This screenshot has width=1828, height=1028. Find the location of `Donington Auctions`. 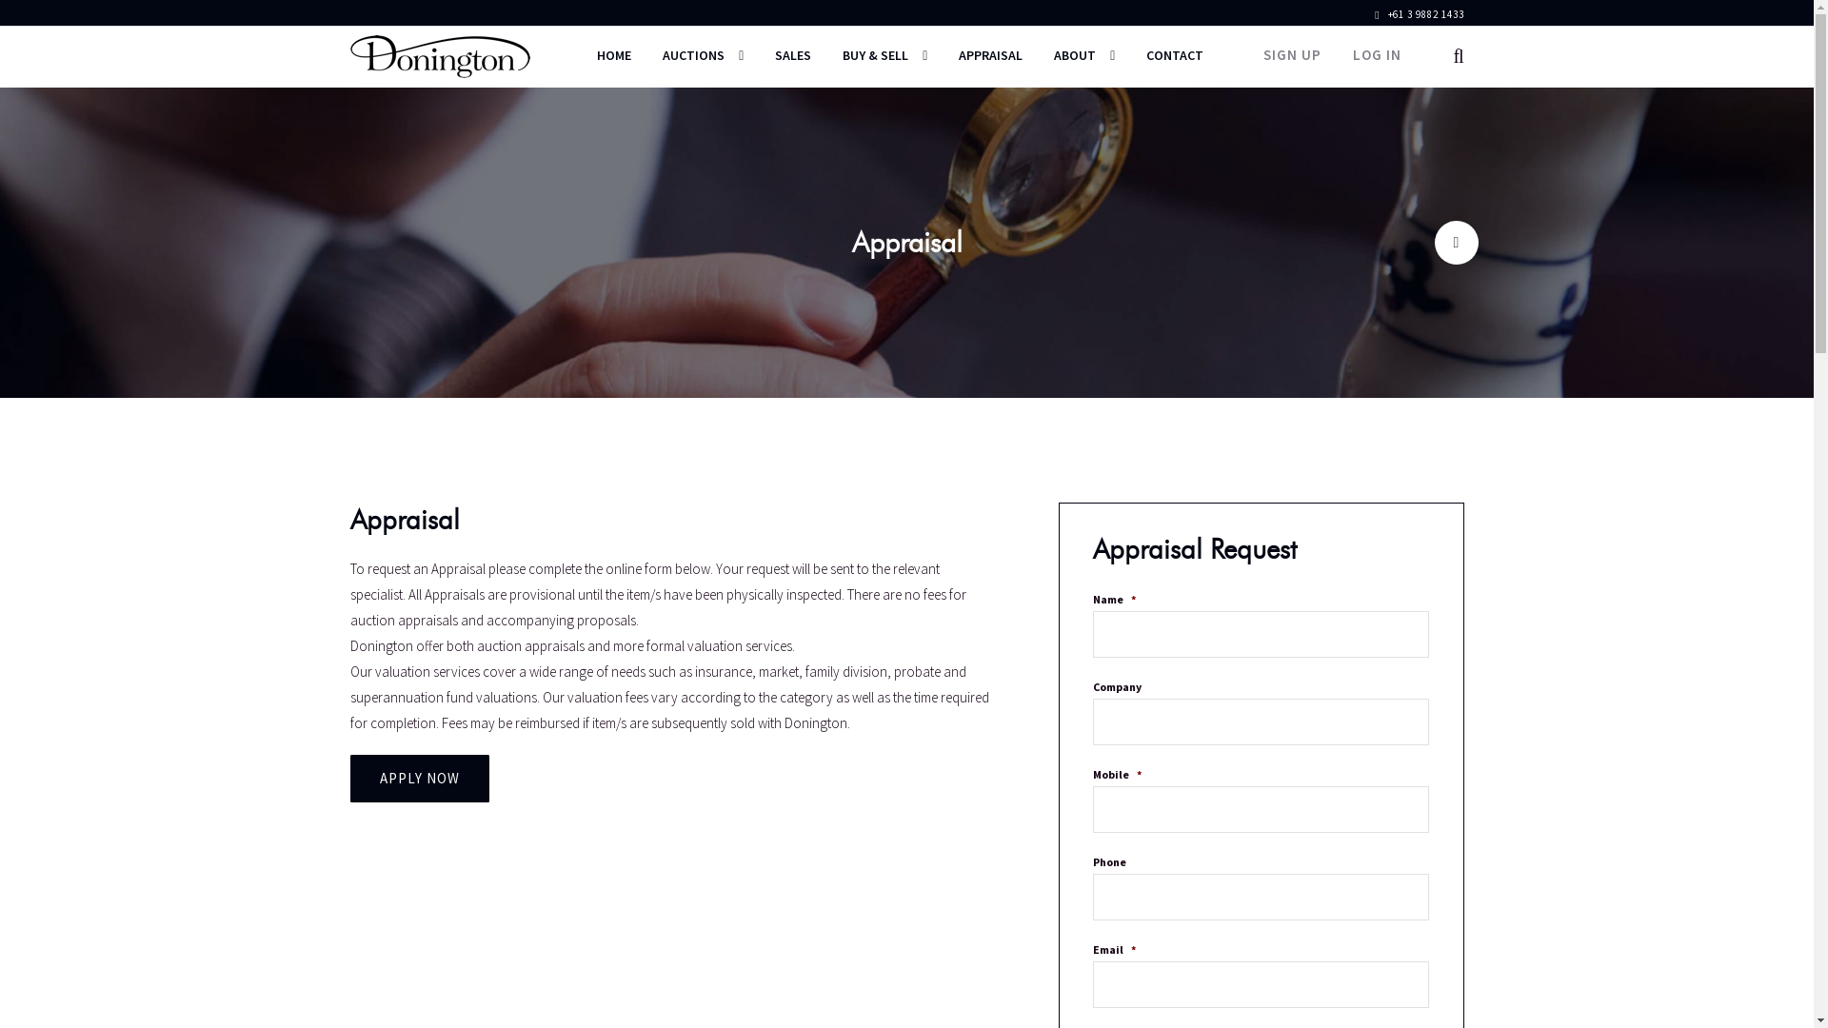

Donington Auctions is located at coordinates (440, 55).